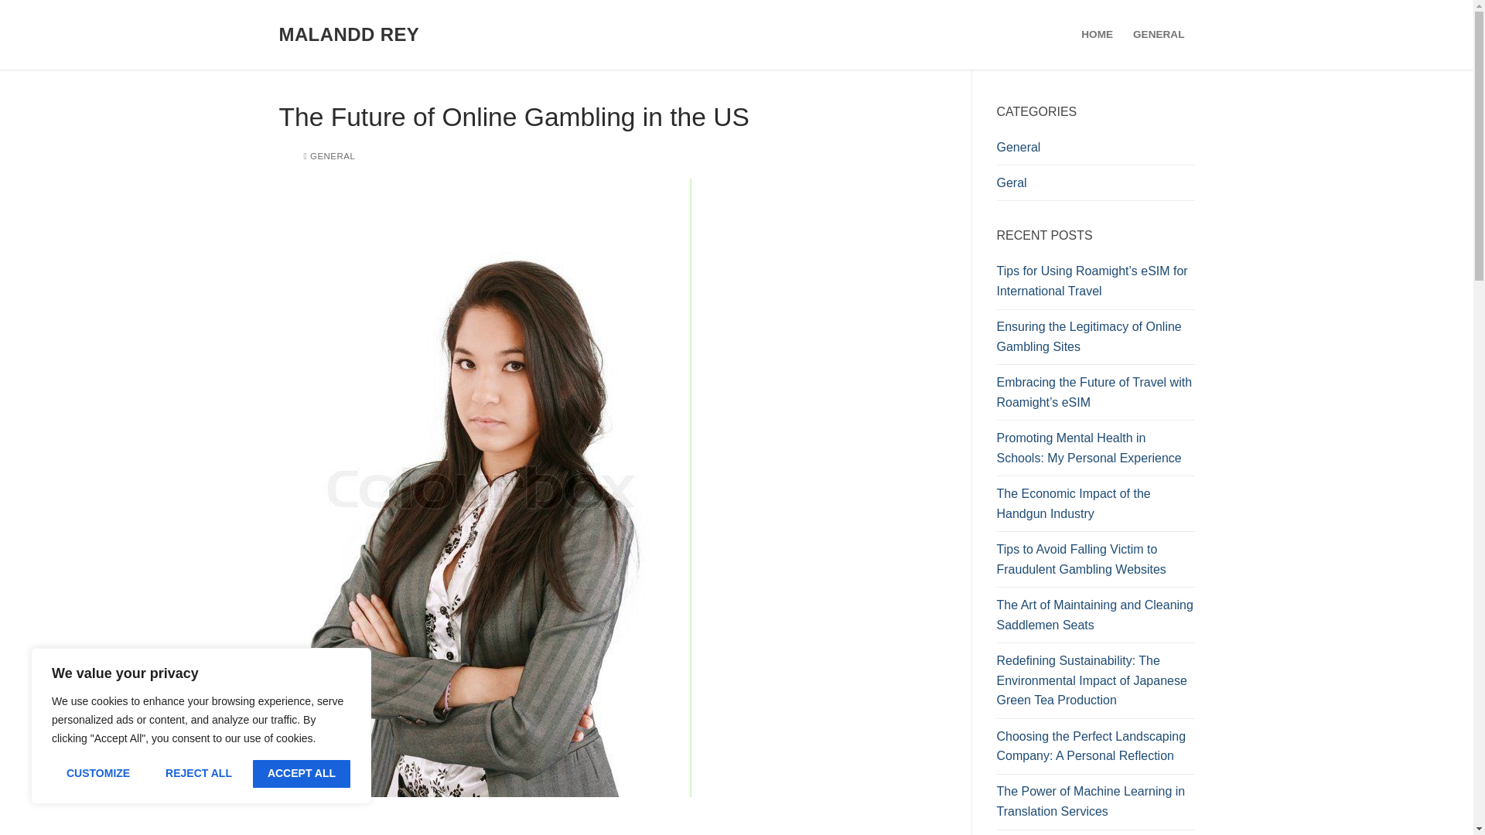 This screenshot has height=835, width=1485. Describe the element at coordinates (328, 156) in the screenshot. I see `GENERAL` at that location.